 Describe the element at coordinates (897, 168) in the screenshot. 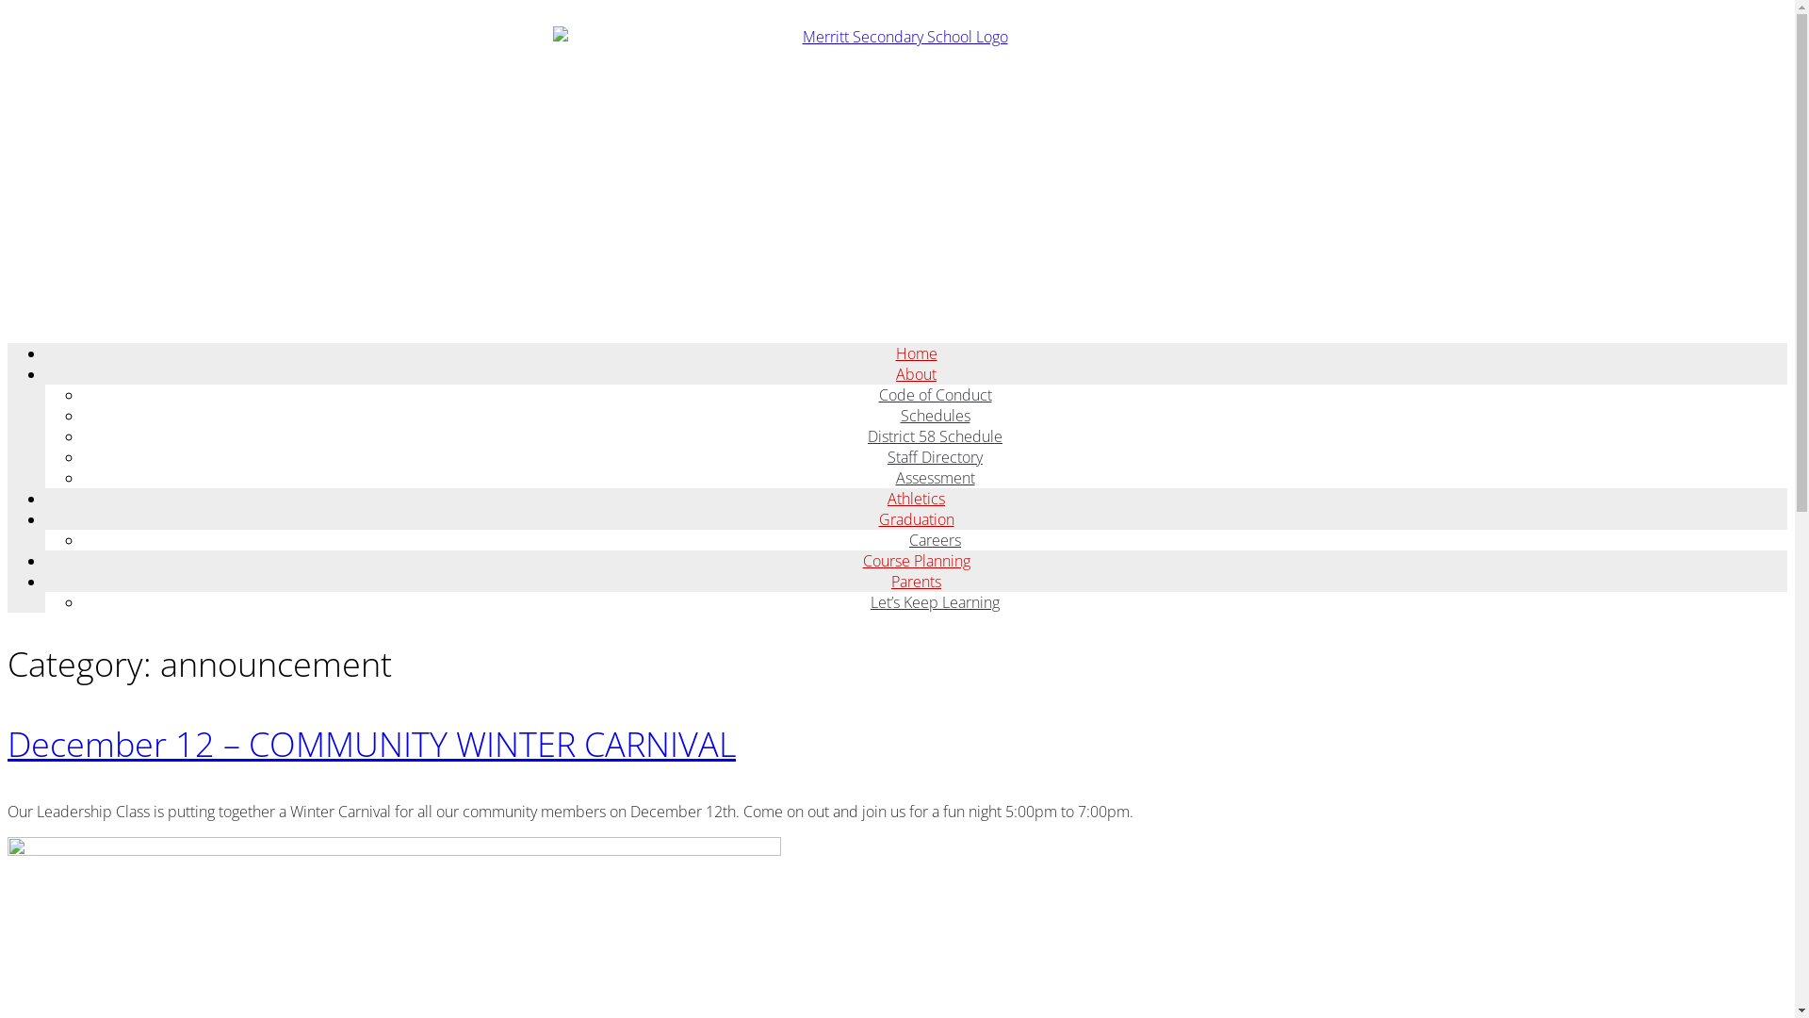

I see `Merritt Secondary School` at that location.